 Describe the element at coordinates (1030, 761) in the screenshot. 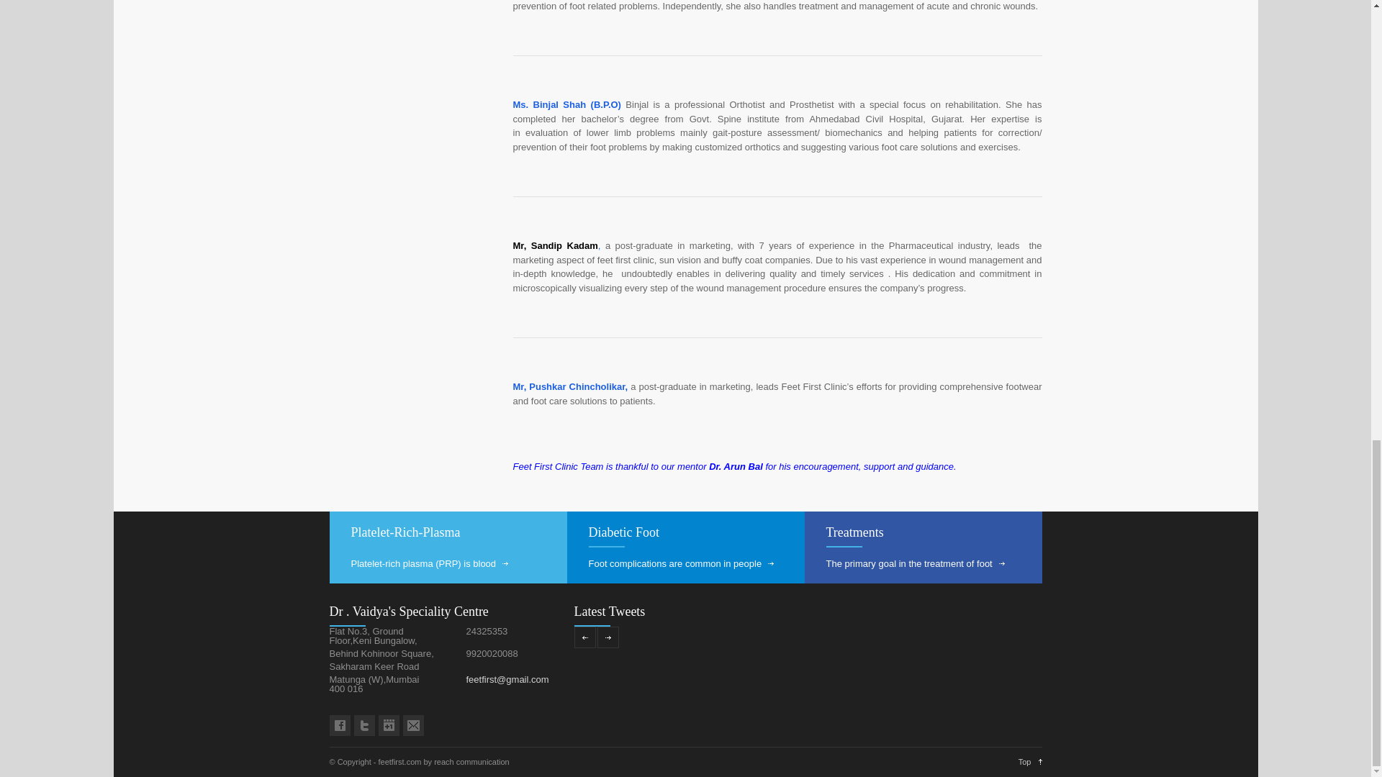

I see `Top` at that location.